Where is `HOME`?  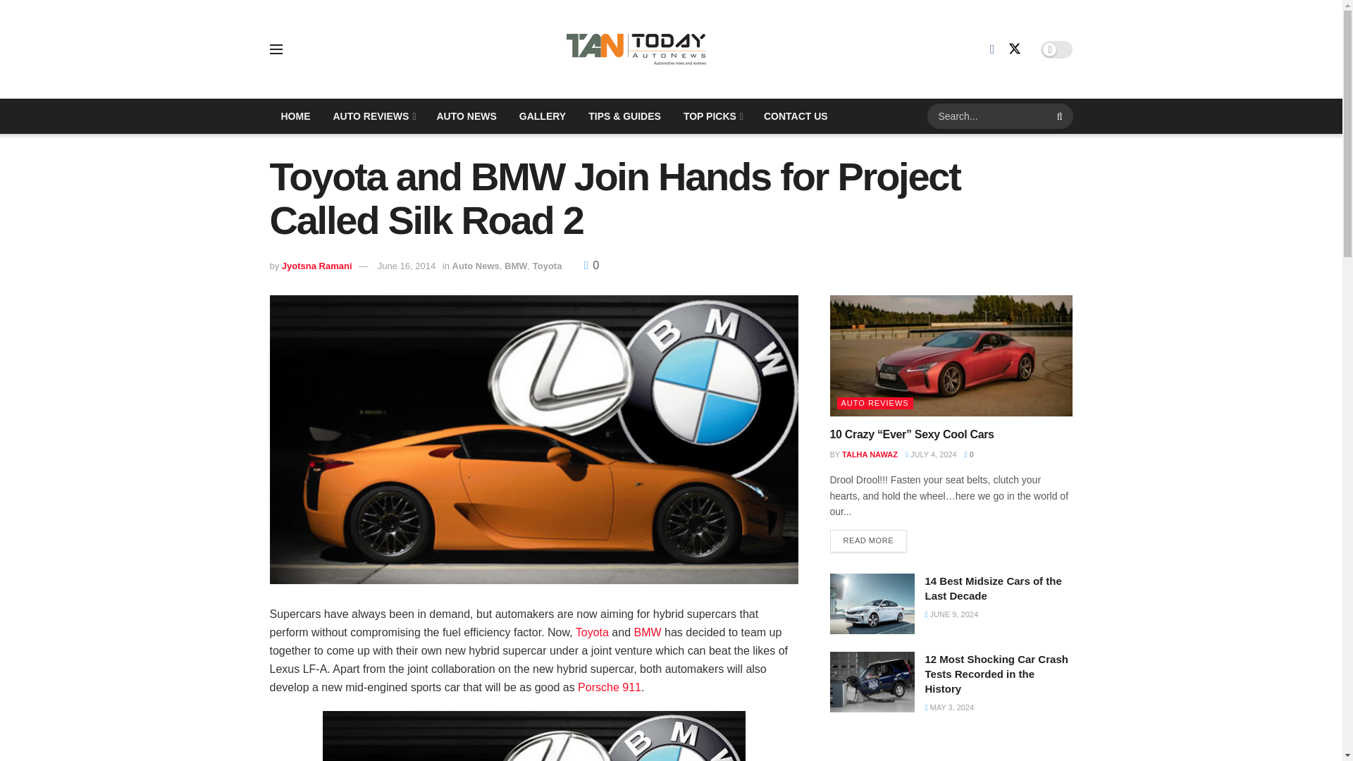 HOME is located at coordinates (295, 116).